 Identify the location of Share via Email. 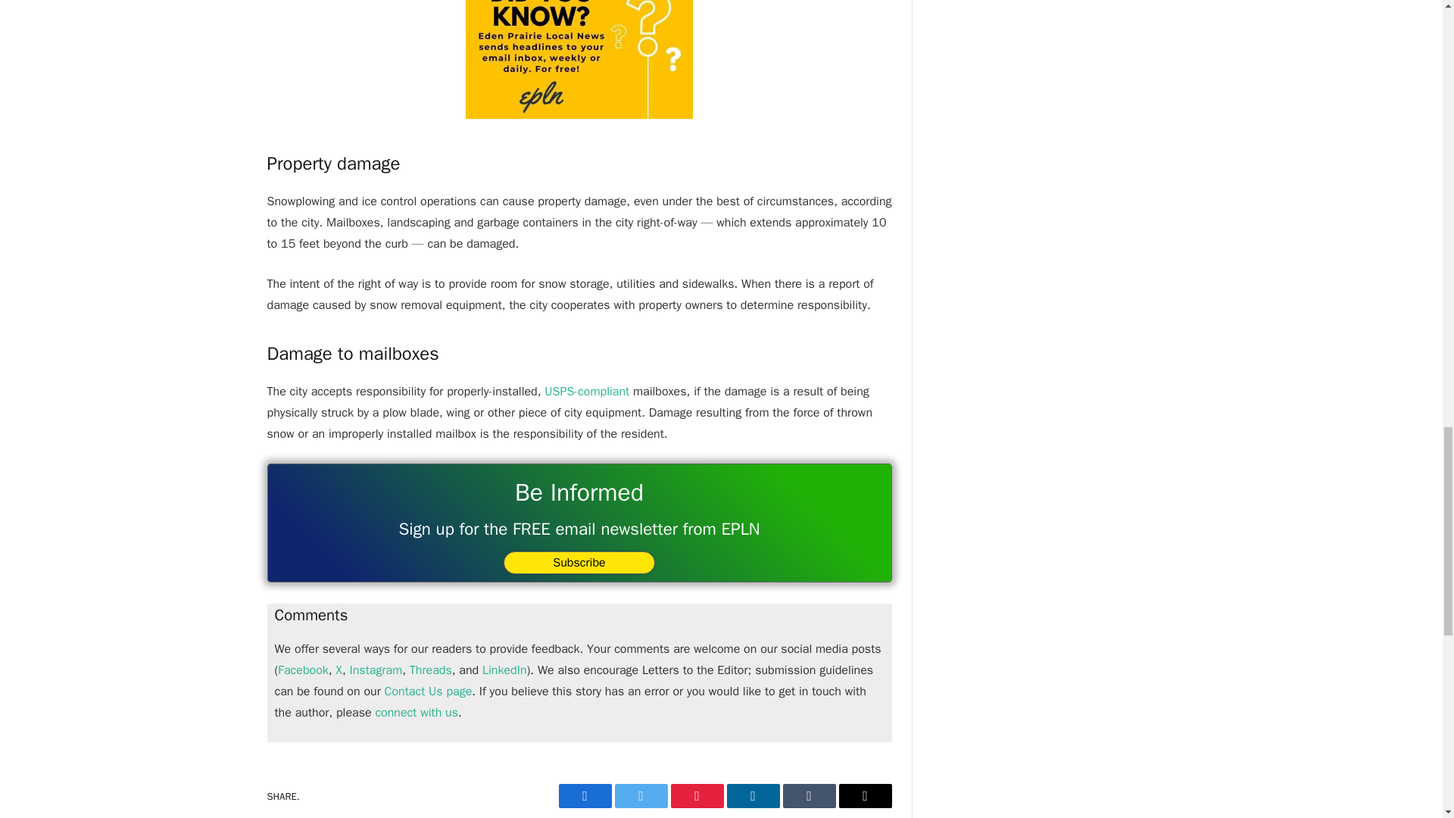
(865, 795).